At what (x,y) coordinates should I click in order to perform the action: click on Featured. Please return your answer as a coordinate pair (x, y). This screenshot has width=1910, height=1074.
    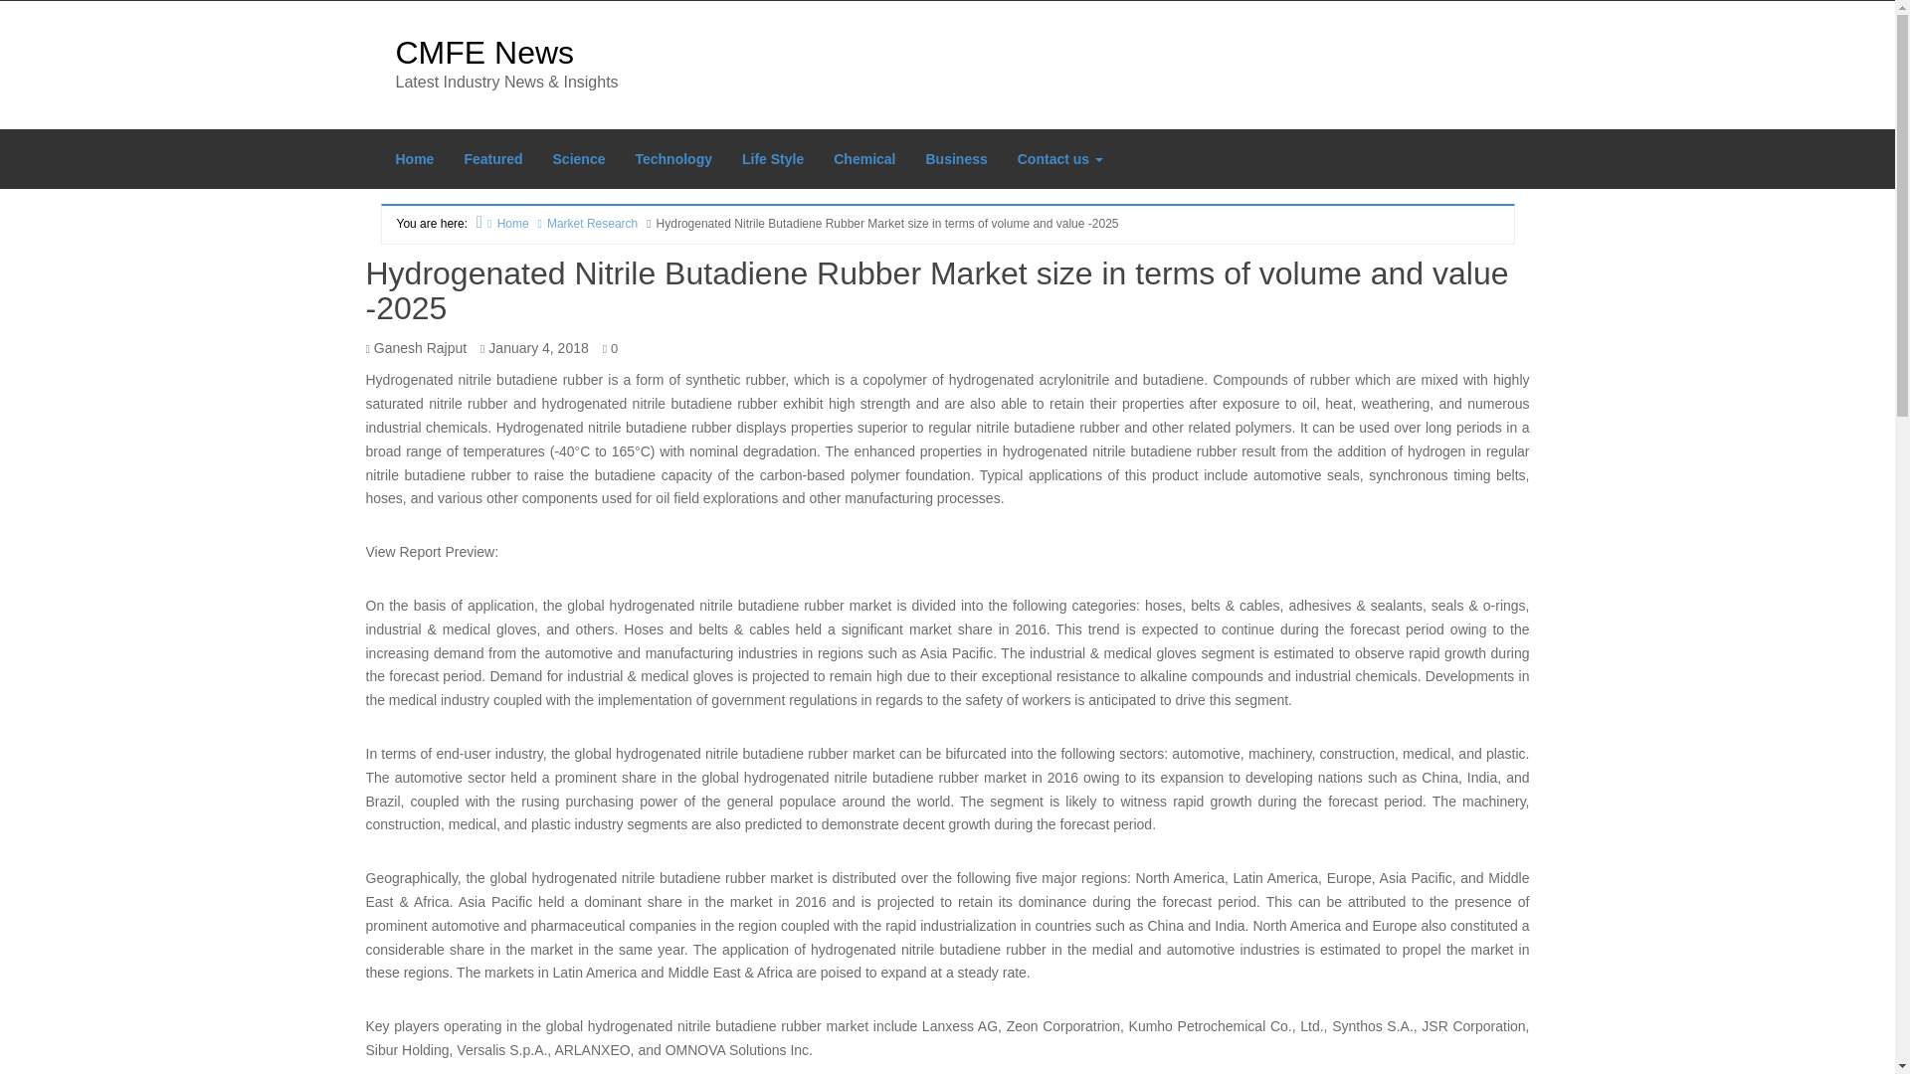
    Looking at the image, I should click on (492, 159).